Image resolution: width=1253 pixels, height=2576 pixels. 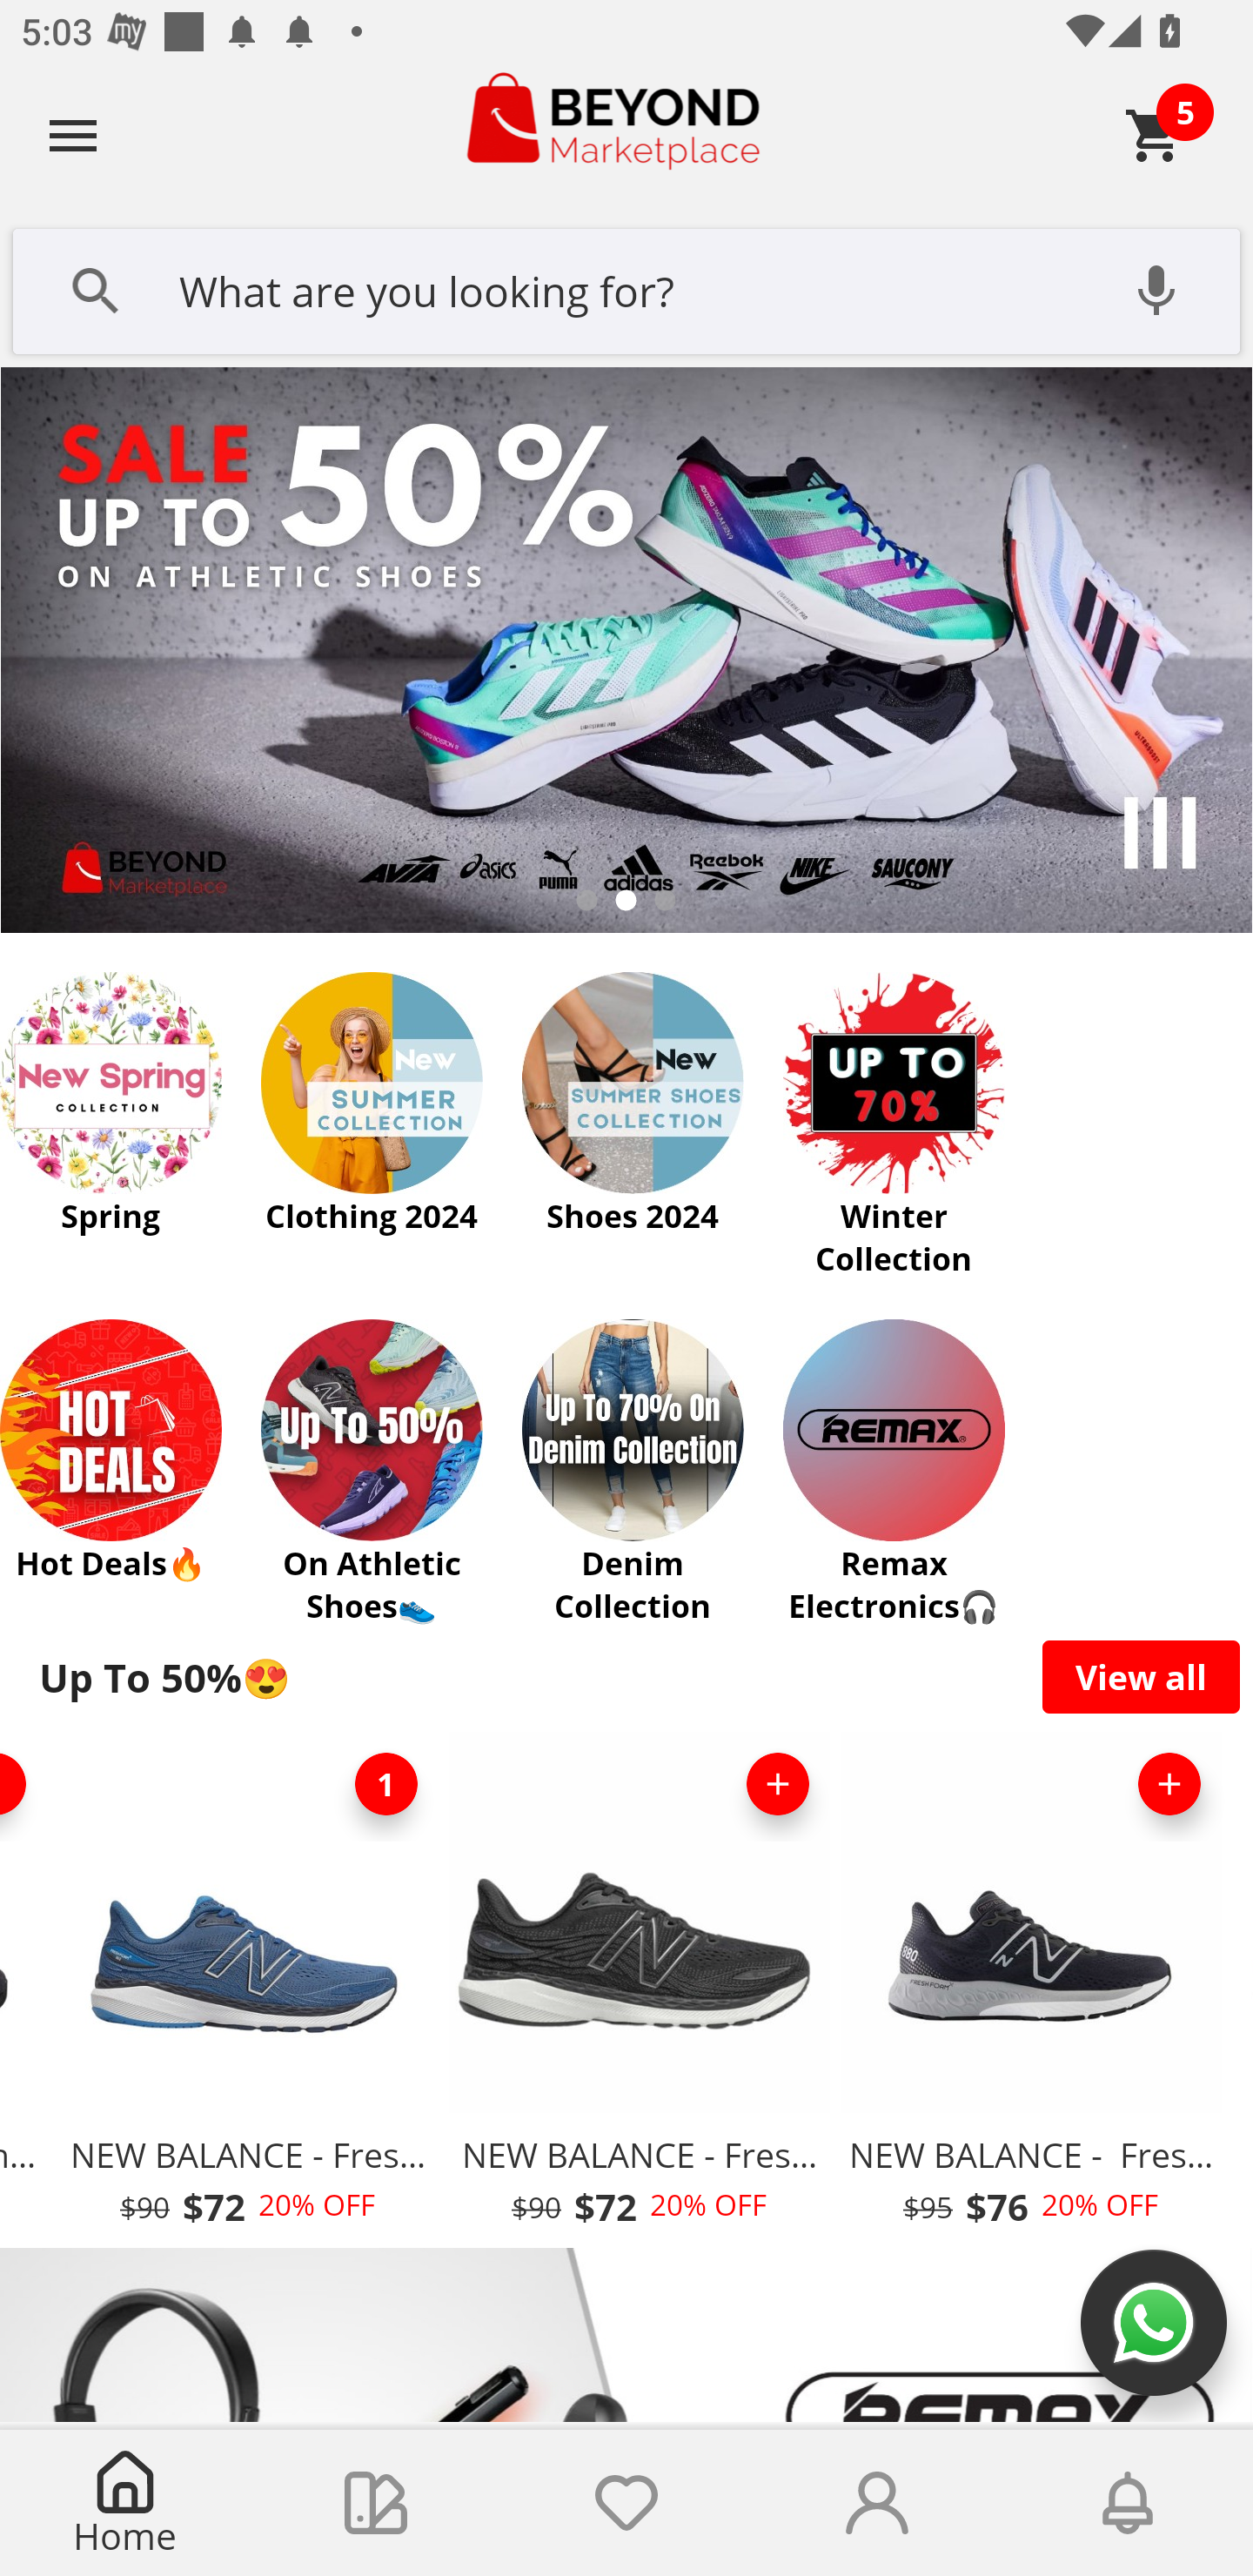 What do you see at coordinates (626, 2503) in the screenshot?
I see `Wishlist` at bounding box center [626, 2503].